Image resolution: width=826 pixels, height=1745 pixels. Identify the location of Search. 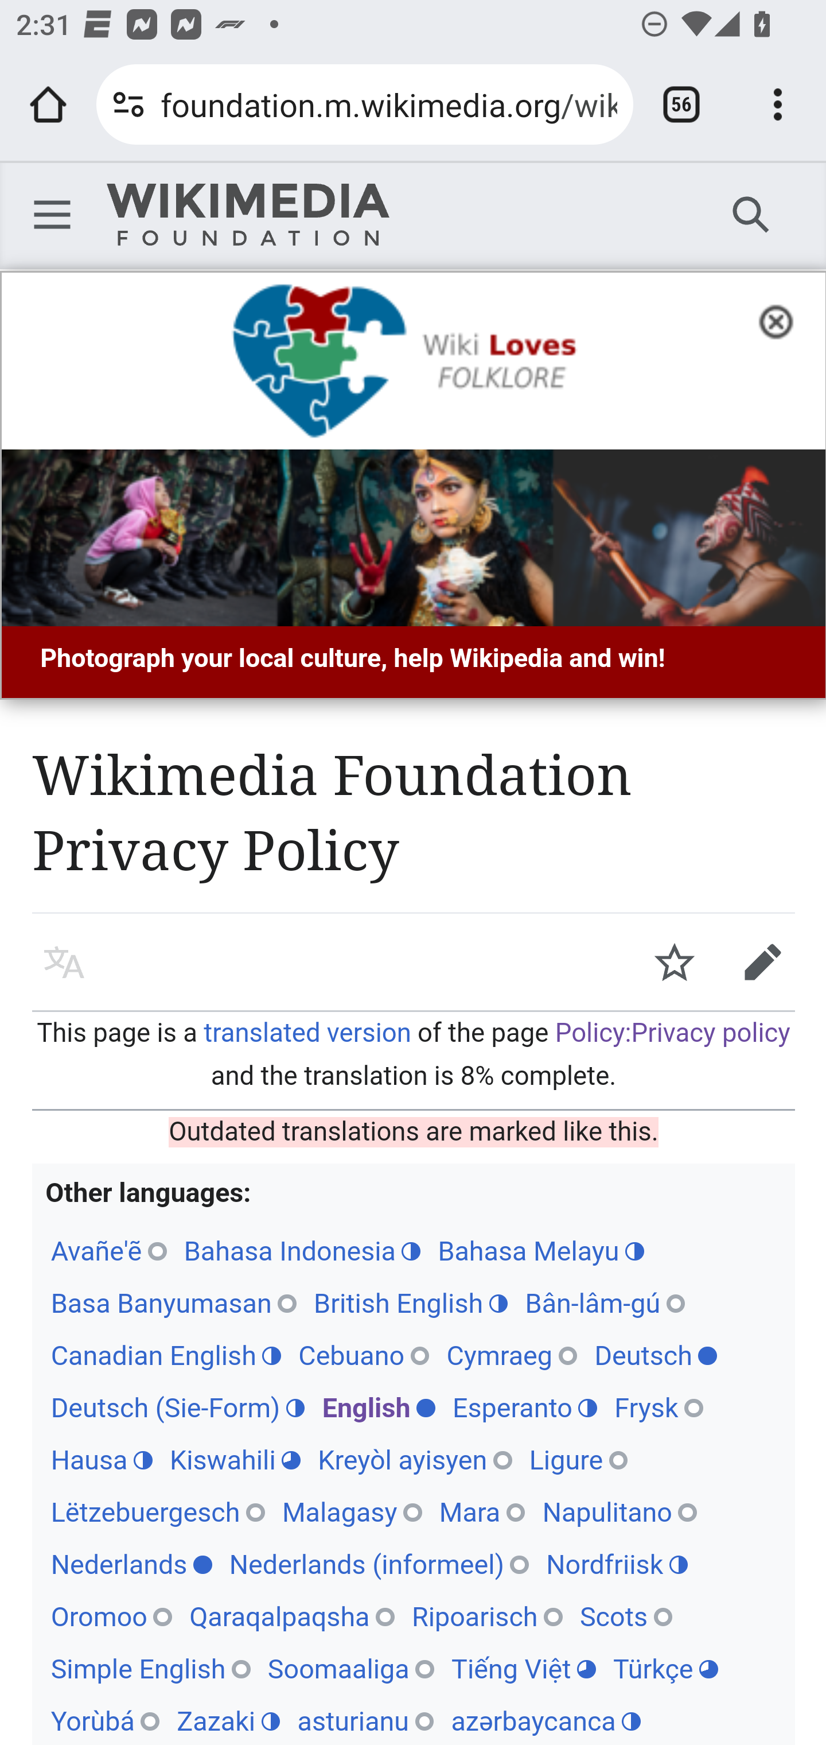
(751, 214).